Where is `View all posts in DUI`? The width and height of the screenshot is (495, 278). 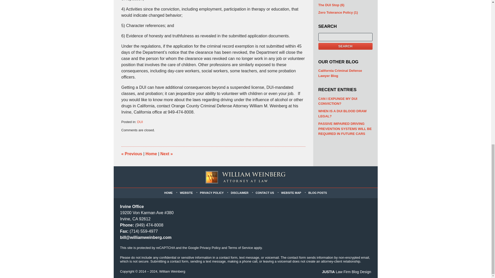
View all posts in DUI is located at coordinates (140, 121).